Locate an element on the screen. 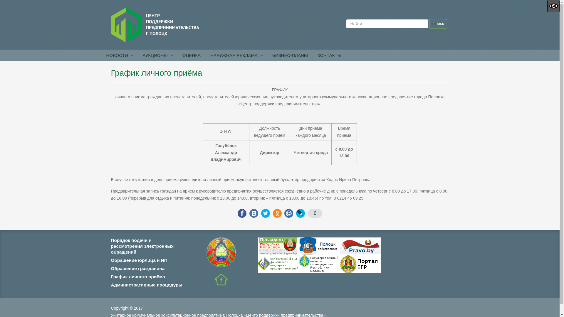 The image size is (564, 317). 0 is located at coordinates (315, 213).